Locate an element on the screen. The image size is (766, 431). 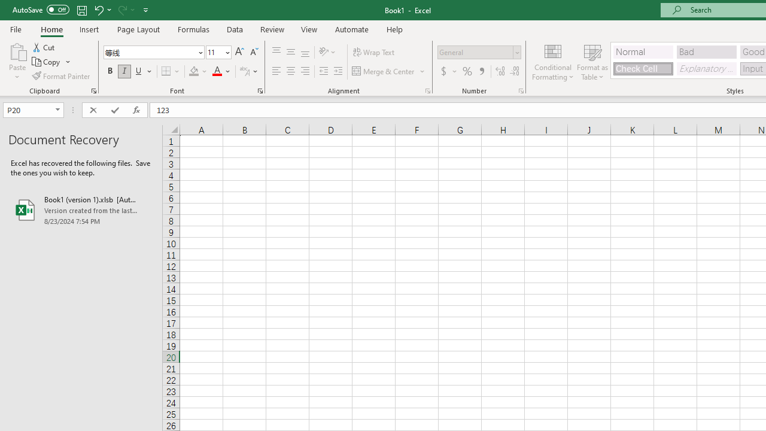
Customize Quick Access Toolbar is located at coordinates (146, 10).